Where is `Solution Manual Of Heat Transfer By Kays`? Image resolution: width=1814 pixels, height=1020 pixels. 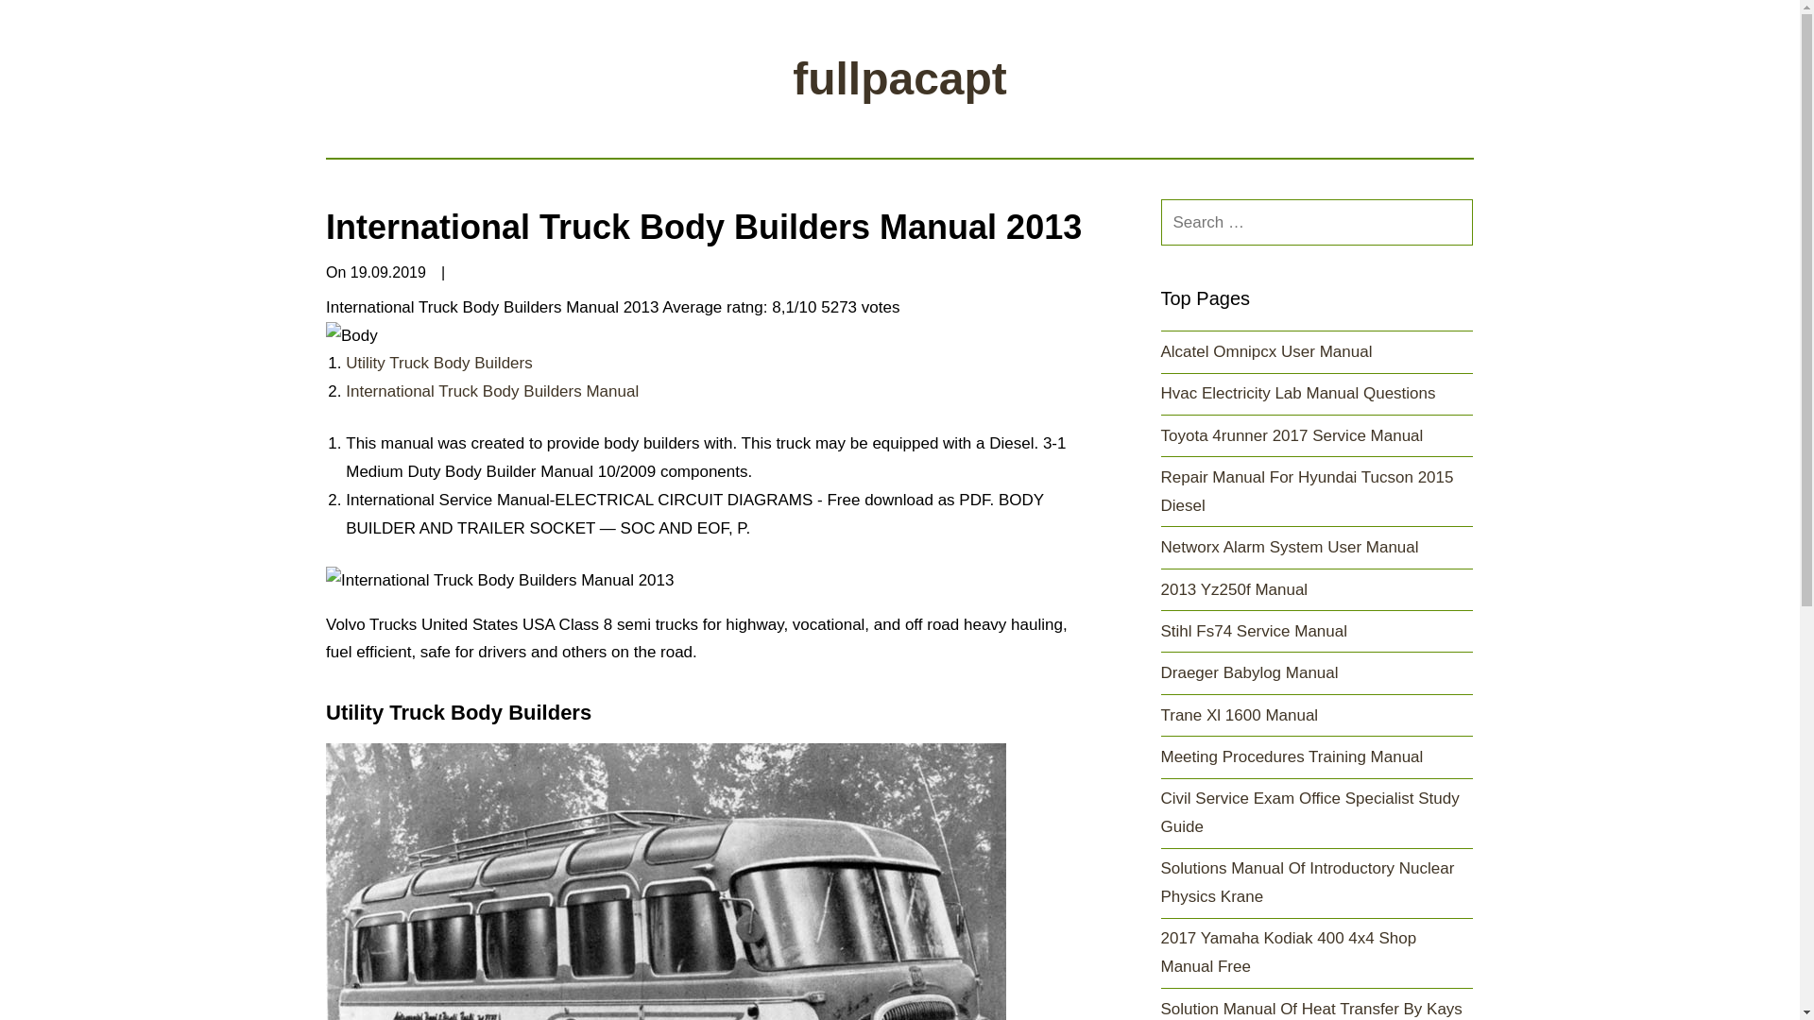
Solution Manual Of Heat Transfer By Kays is located at coordinates (1311, 1009).